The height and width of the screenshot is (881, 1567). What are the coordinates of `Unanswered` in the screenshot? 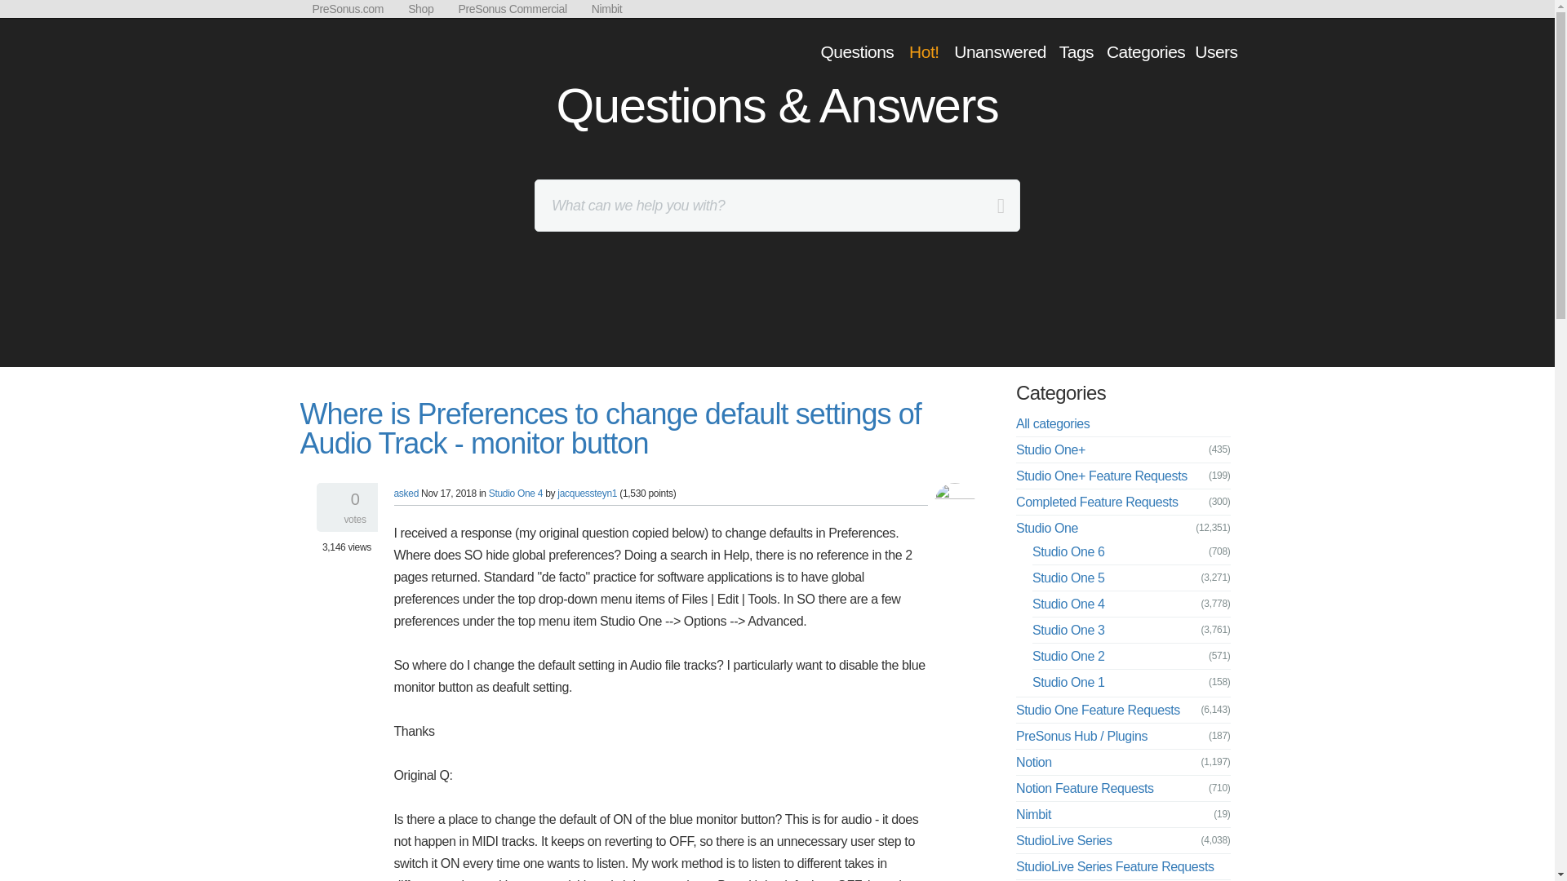 It's located at (999, 51).